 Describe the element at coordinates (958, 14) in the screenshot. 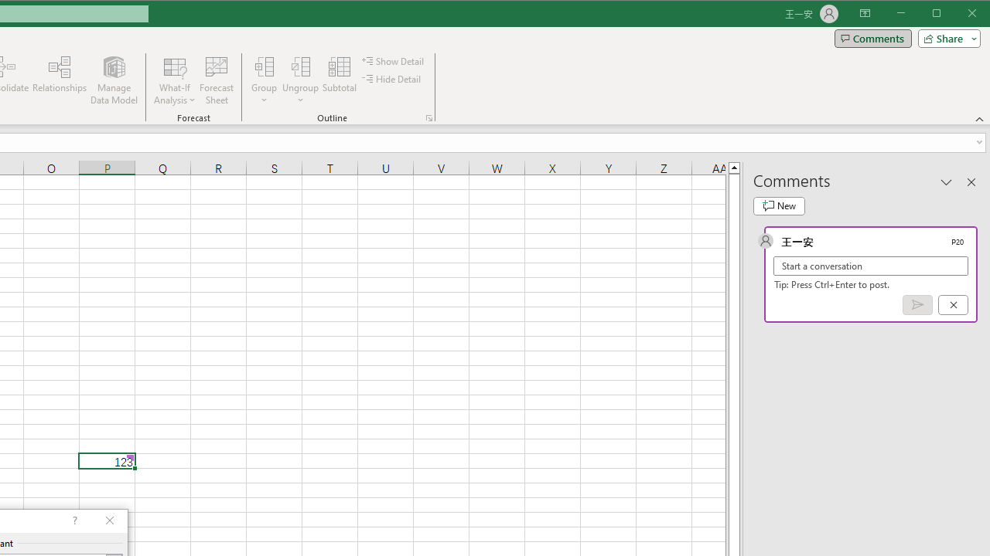

I see `Maximize` at that location.